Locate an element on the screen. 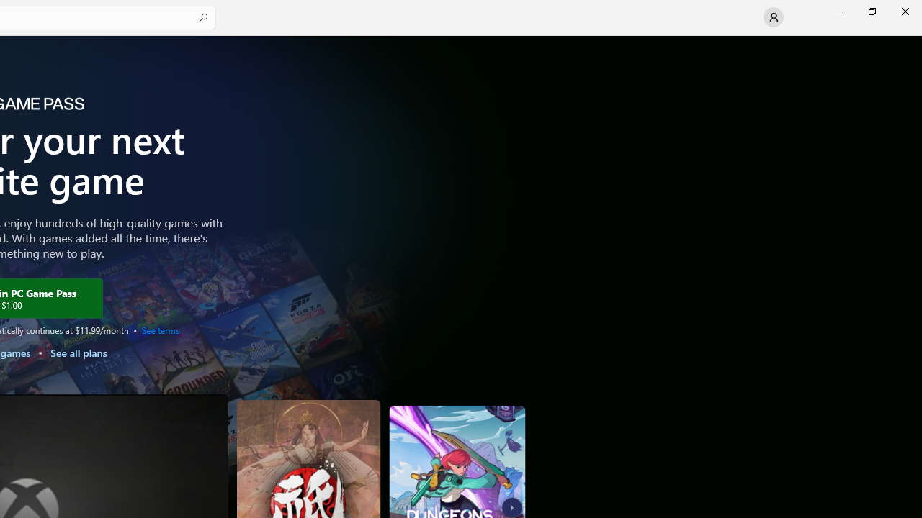  See terms is located at coordinates (160, 330).